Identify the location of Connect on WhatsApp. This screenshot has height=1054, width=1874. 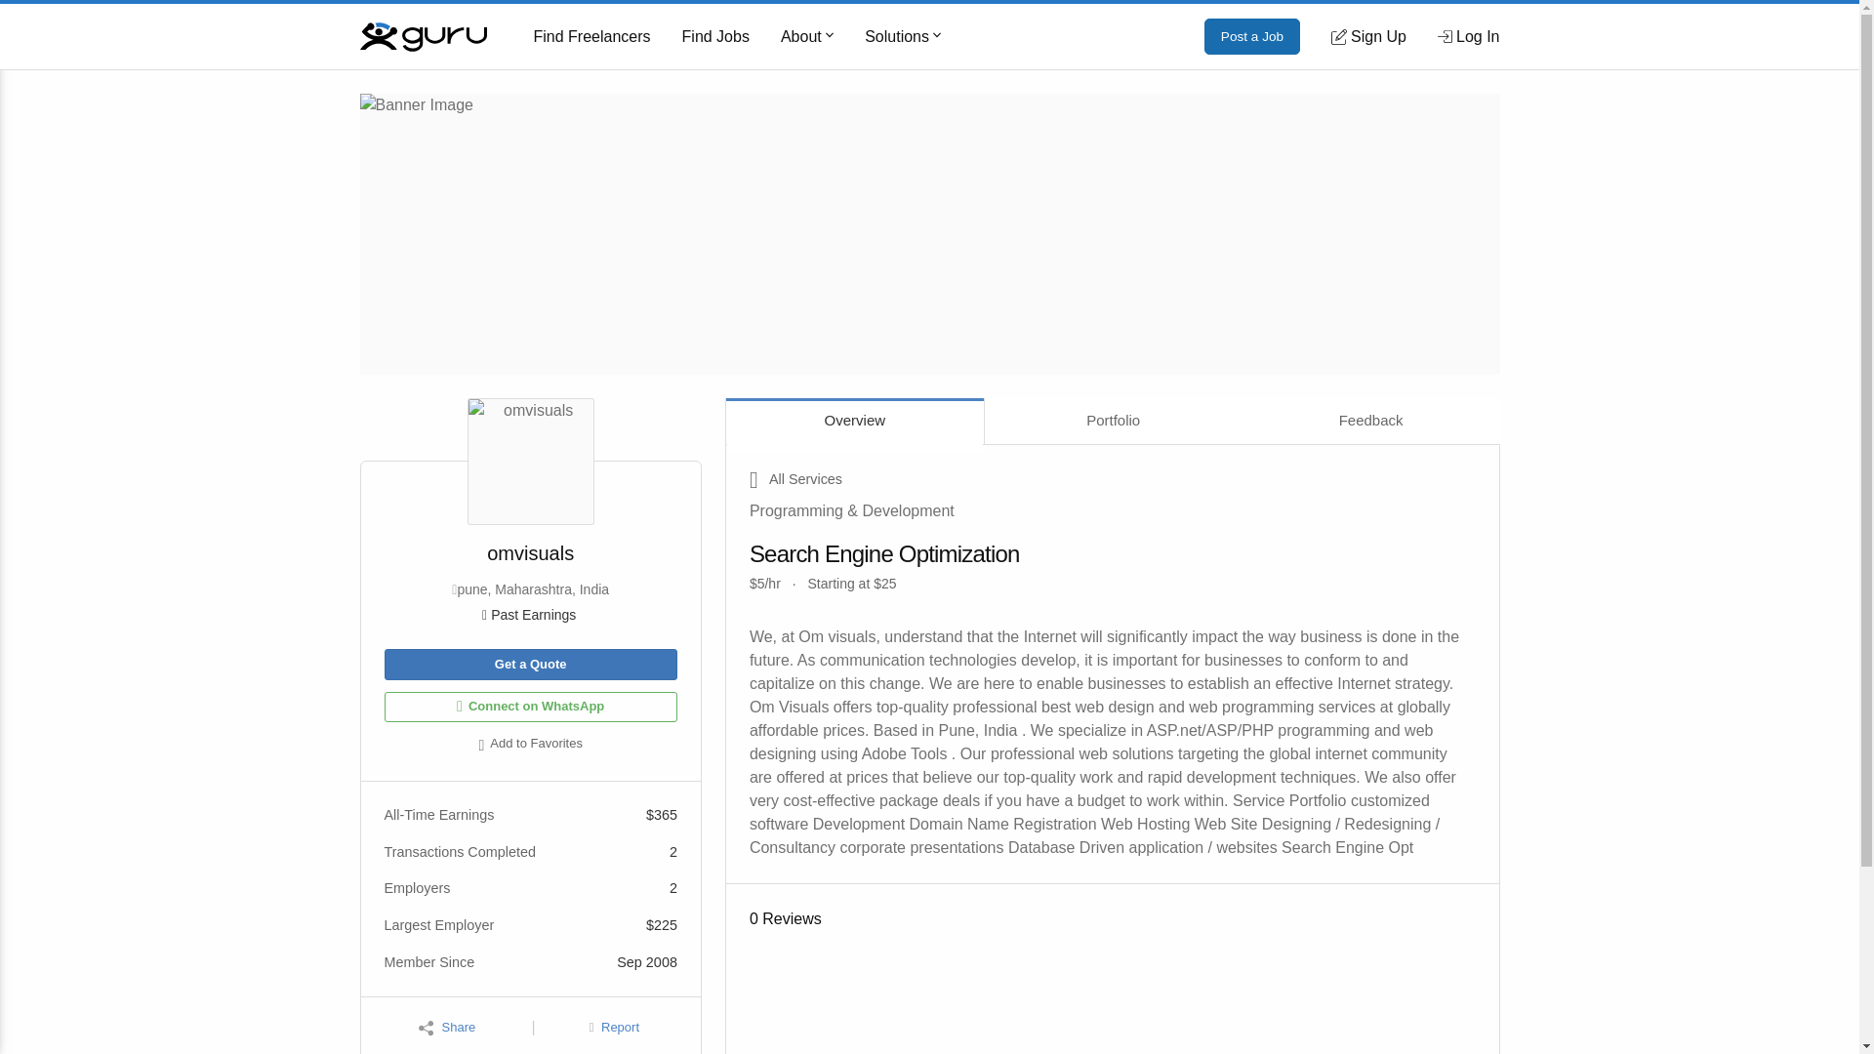
(530, 707).